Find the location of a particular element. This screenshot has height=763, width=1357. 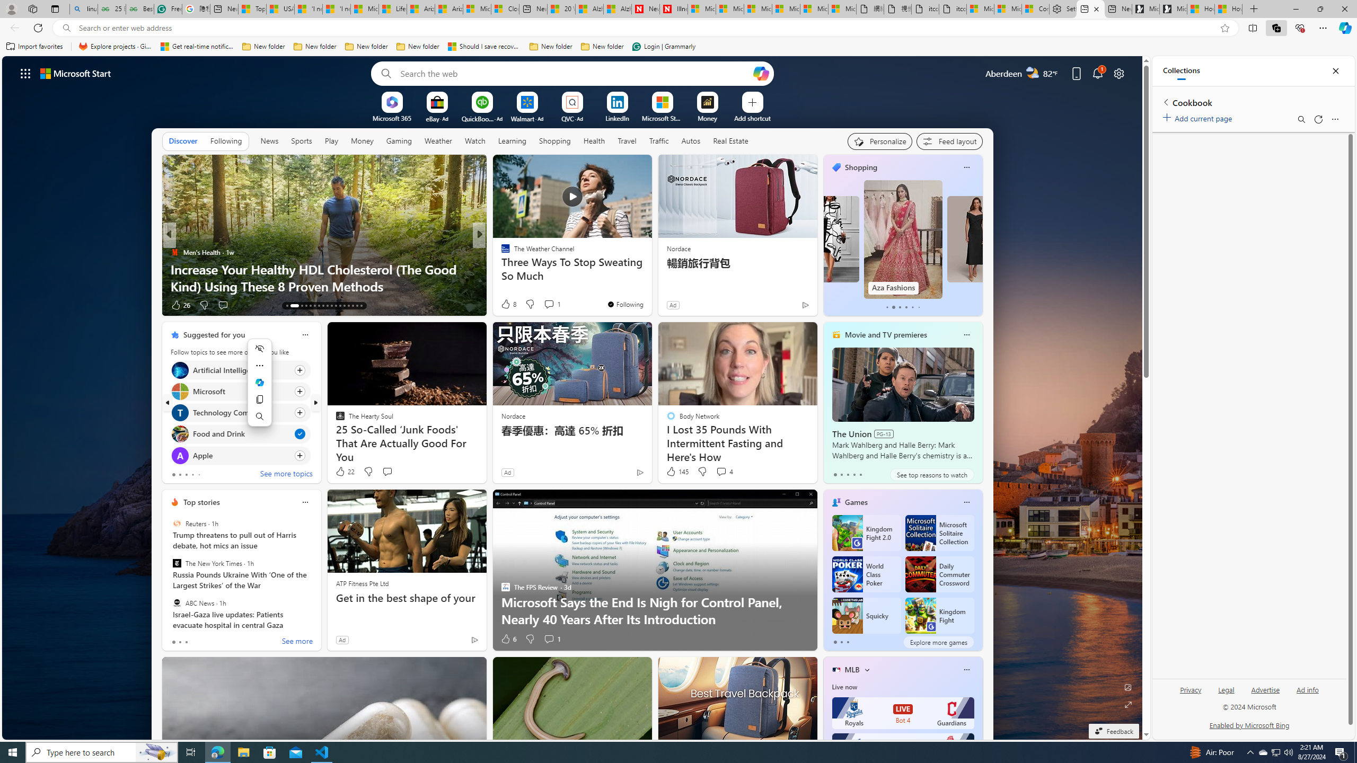

Artificial Intelligence is located at coordinates (179, 370).